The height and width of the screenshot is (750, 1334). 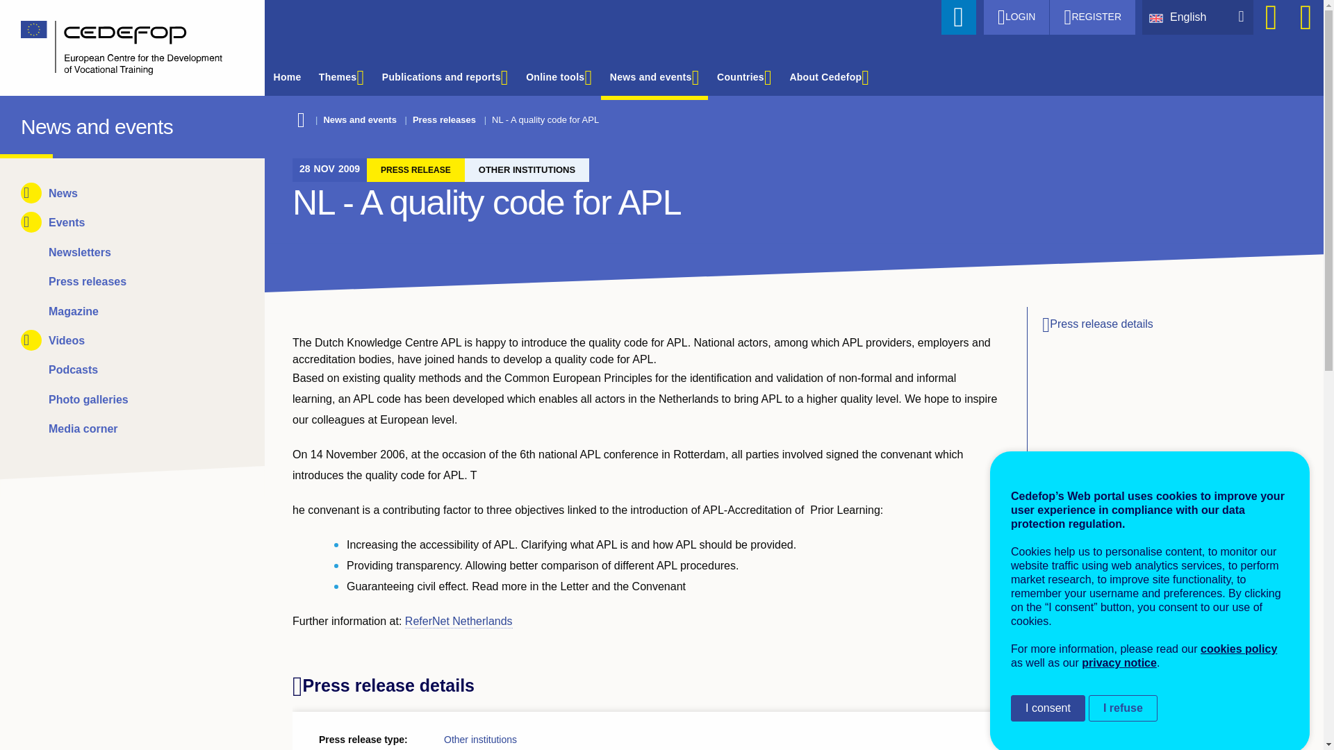 What do you see at coordinates (33, 124) in the screenshot?
I see `CEDEFOP` at bounding box center [33, 124].